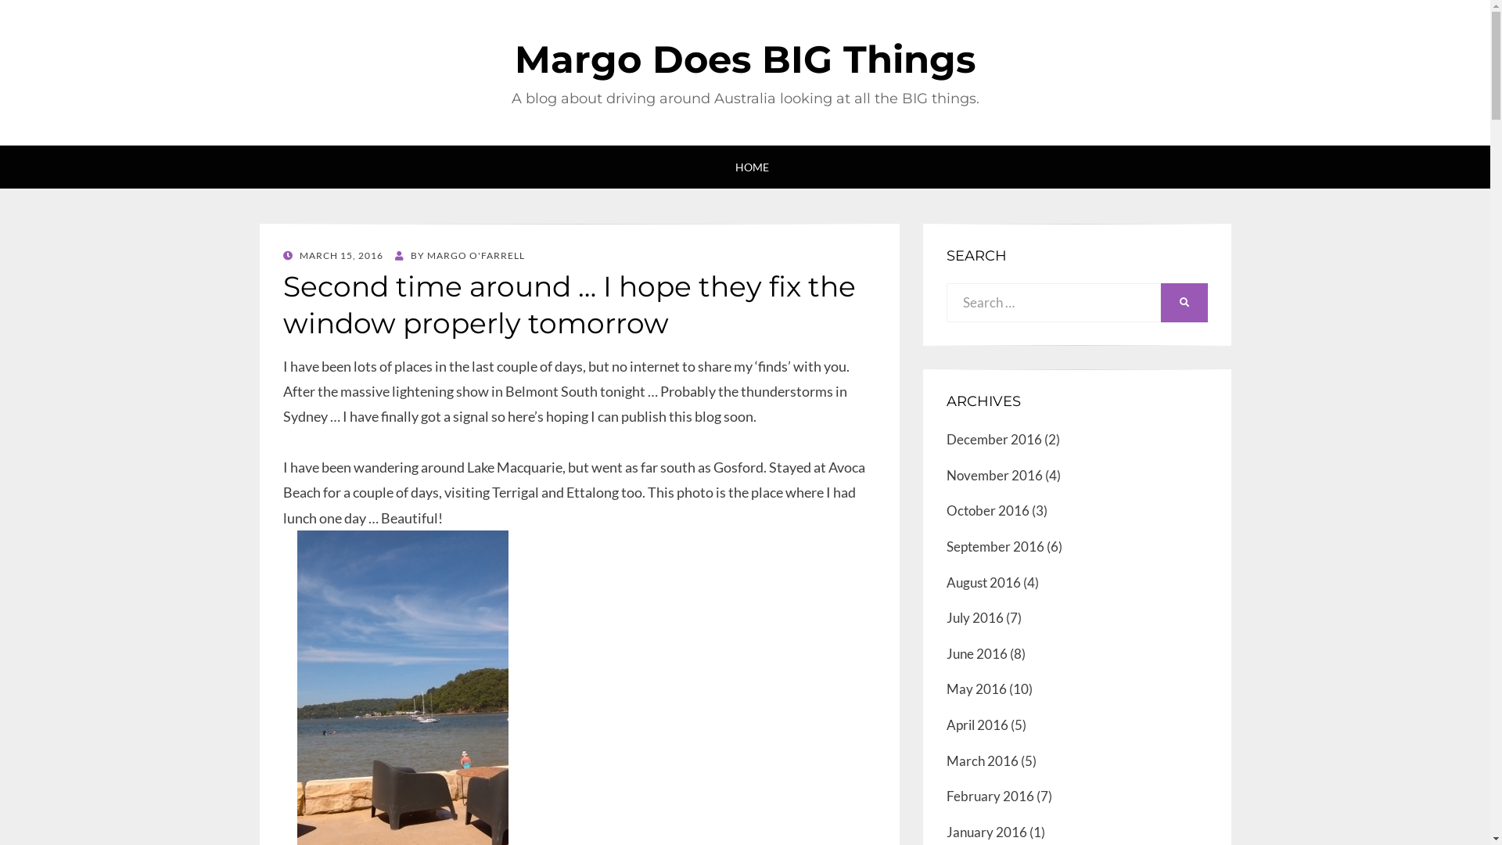 Image resolution: width=1502 pixels, height=845 pixels. I want to click on February 2016, so click(990, 796).